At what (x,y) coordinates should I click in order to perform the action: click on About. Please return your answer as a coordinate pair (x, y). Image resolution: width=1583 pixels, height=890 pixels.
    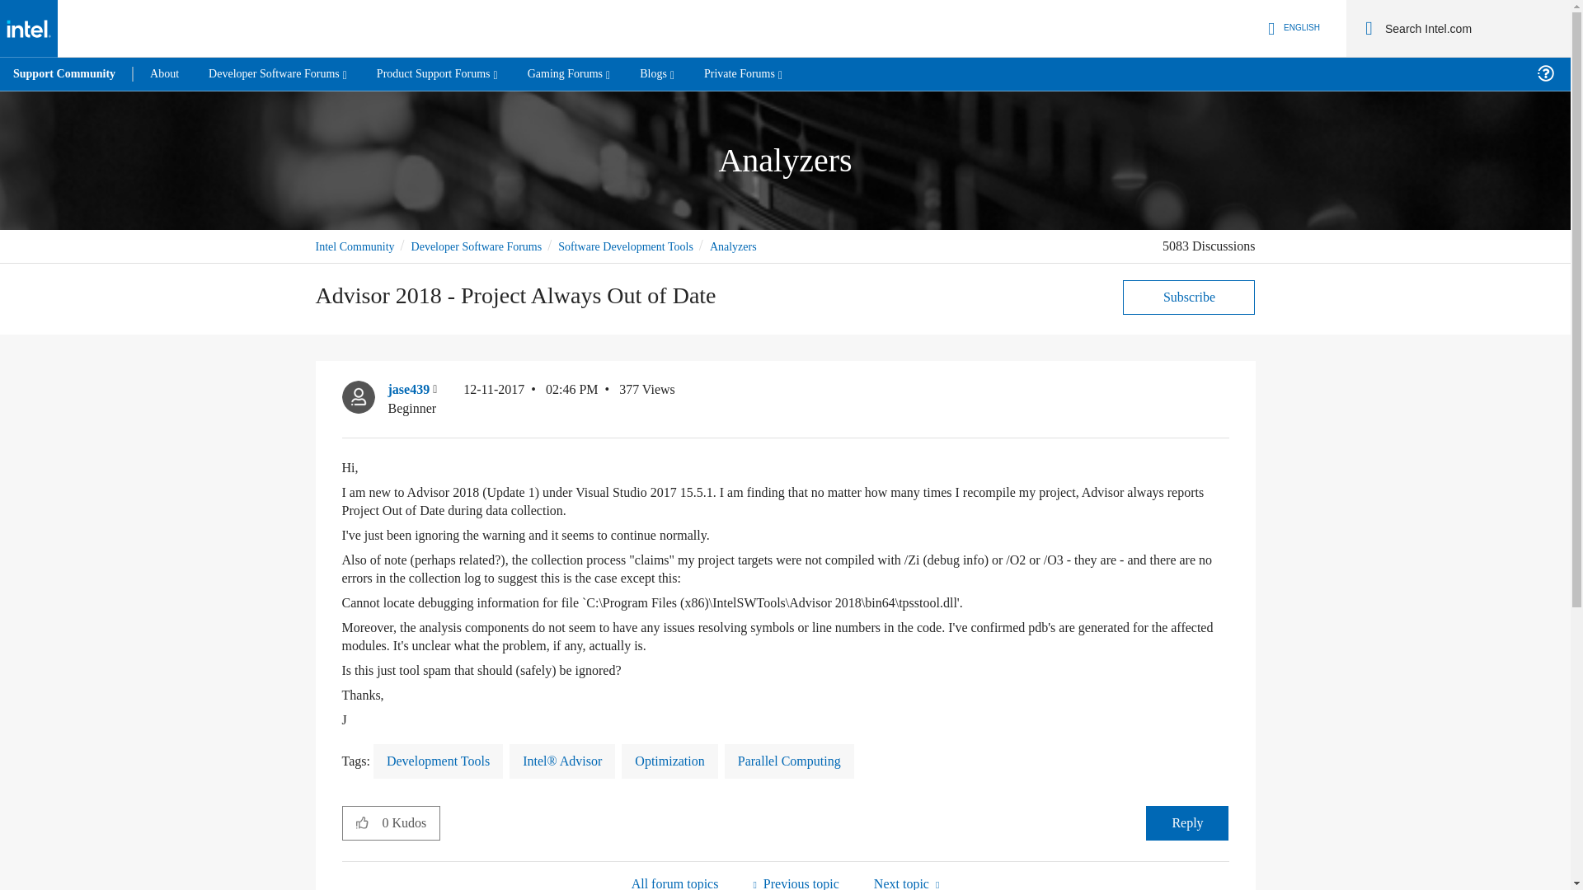
    Looking at the image, I should click on (163, 74).